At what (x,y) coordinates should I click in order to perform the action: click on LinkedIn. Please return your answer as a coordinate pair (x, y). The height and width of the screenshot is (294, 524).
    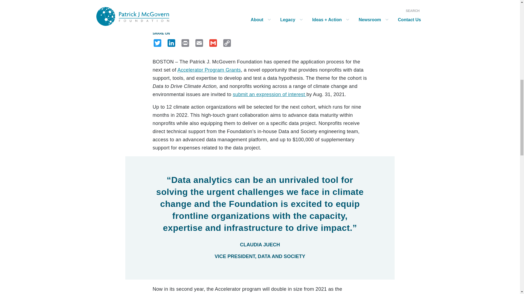
    Looking at the image, I should click on (171, 43).